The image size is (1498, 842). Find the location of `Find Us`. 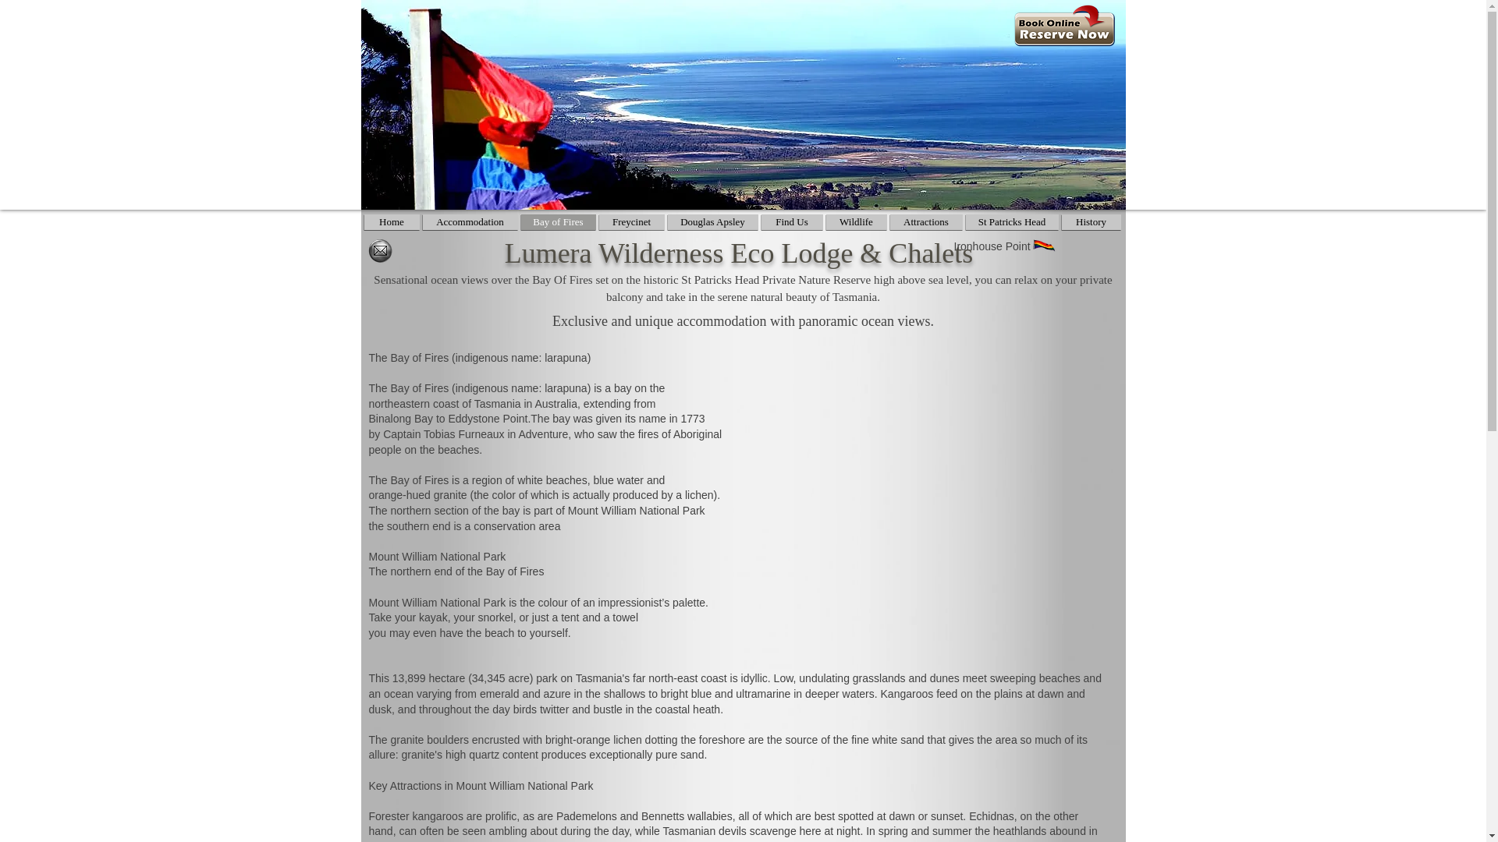

Find Us is located at coordinates (791, 221).